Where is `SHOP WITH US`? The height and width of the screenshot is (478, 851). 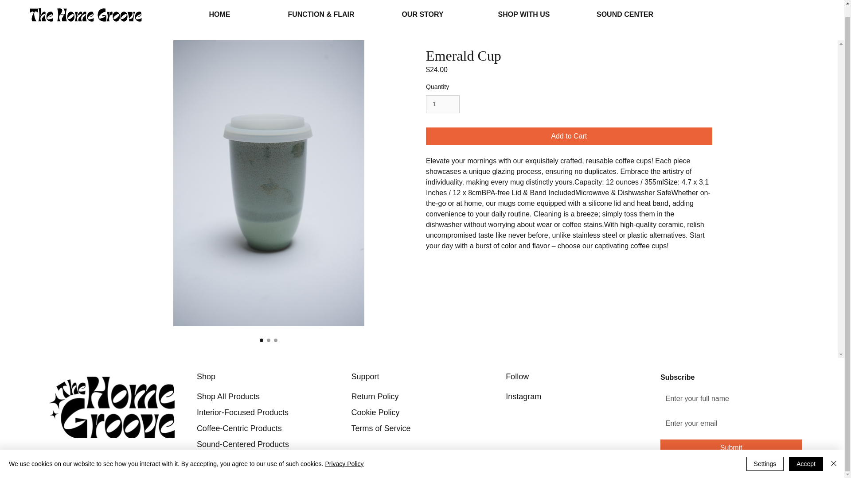 SHOP WITH US is located at coordinates (524, 20).